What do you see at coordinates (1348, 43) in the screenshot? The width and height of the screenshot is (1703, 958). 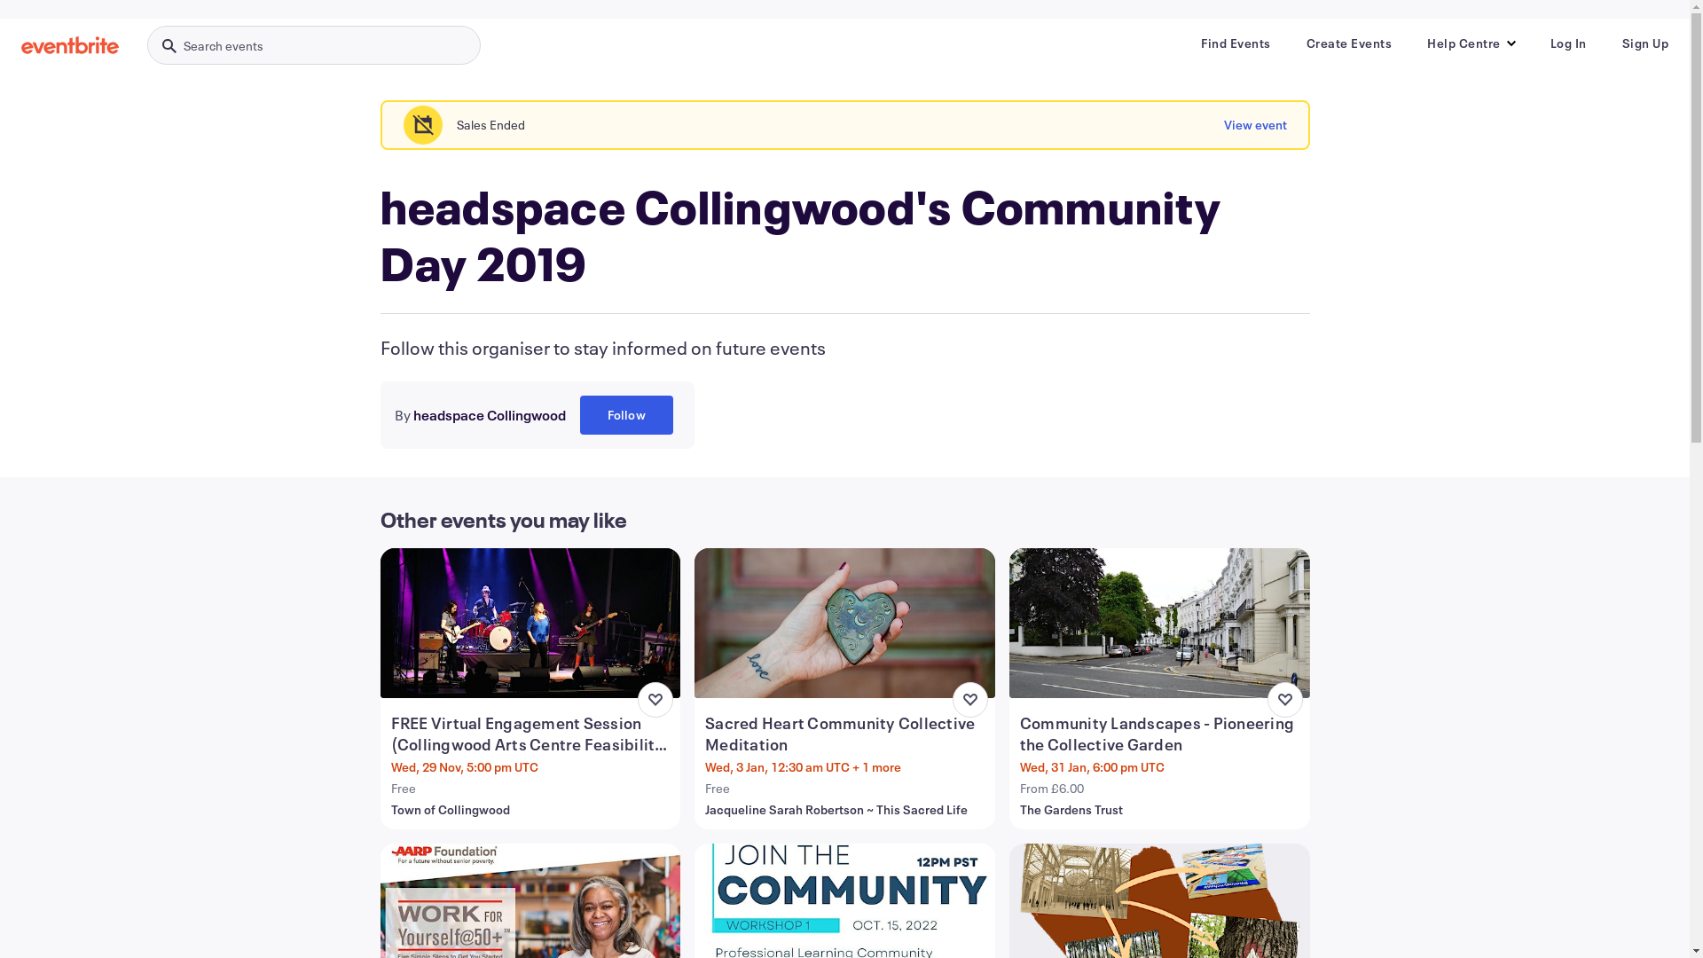 I see `Create Events` at bounding box center [1348, 43].